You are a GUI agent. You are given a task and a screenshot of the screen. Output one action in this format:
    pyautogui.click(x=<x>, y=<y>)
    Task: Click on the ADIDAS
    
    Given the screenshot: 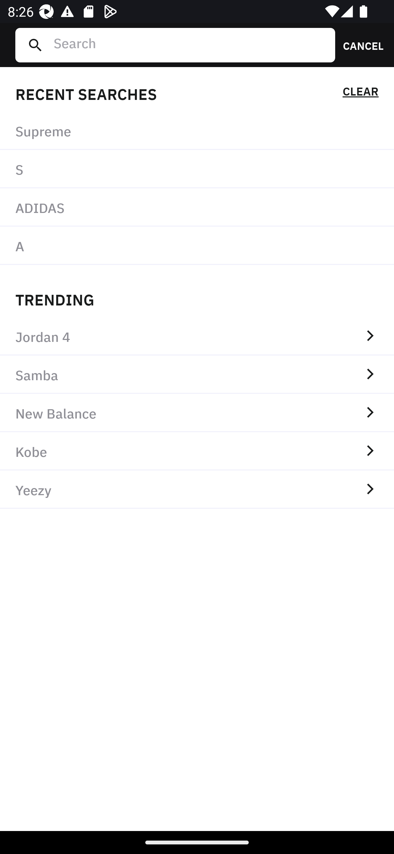 What is the action you would take?
    pyautogui.click(x=197, y=207)
    